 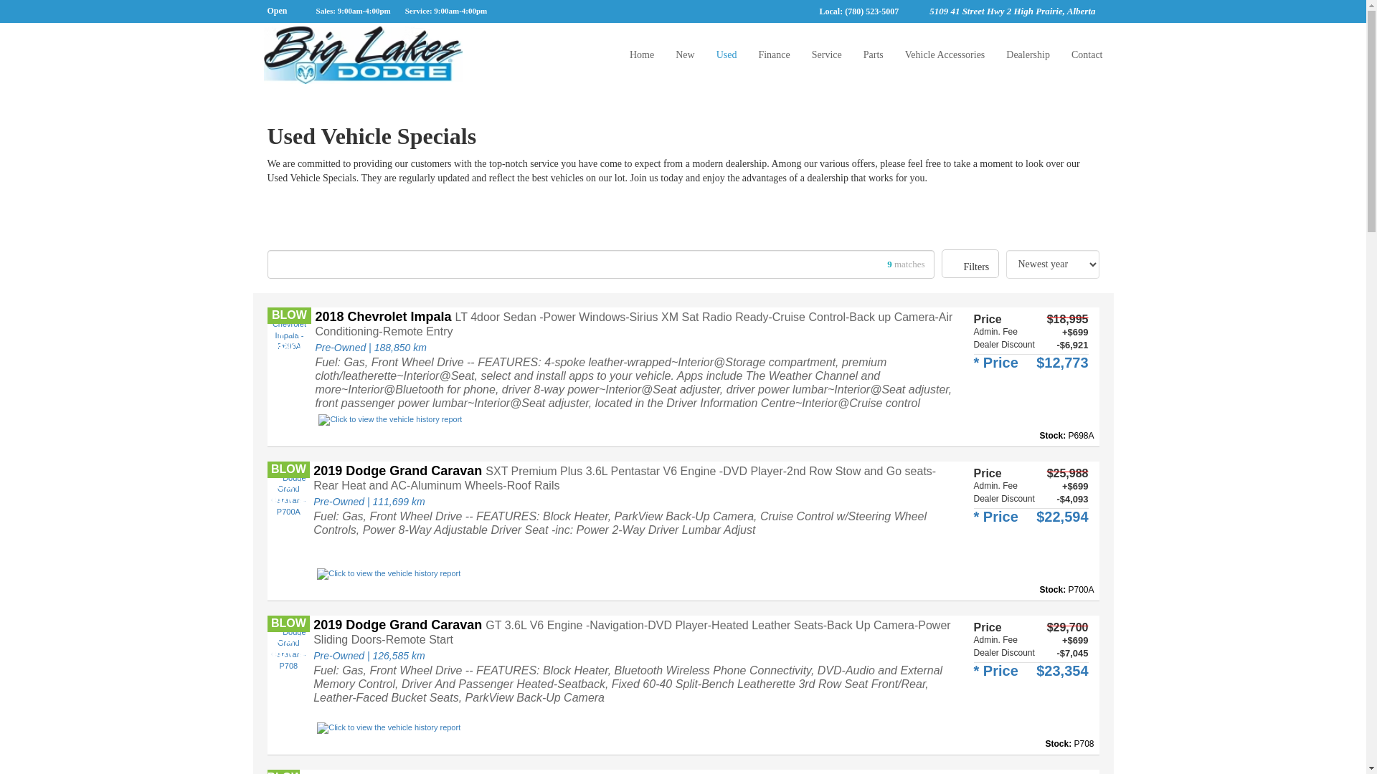 What do you see at coordinates (388, 583) in the screenshot?
I see `Click to view the vehicle history report` at bounding box center [388, 583].